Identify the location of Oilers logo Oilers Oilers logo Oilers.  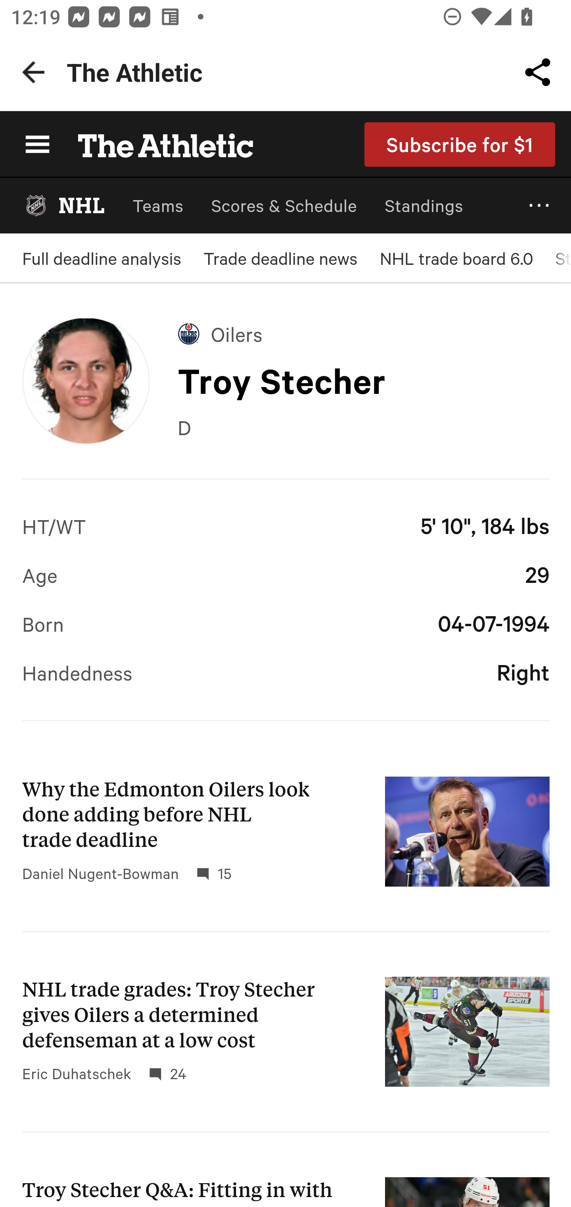
(220, 334).